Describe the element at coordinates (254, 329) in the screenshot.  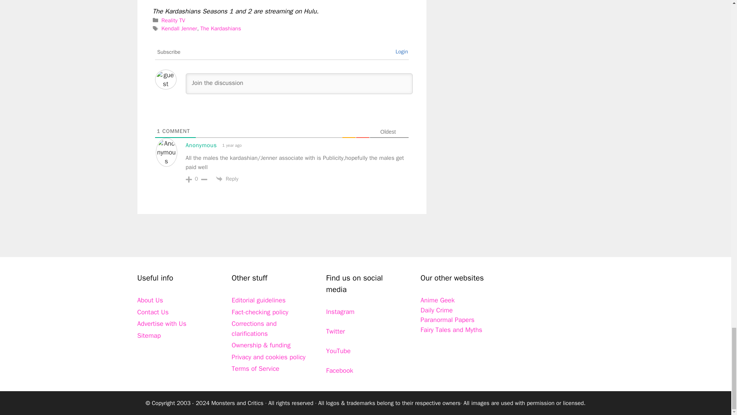
I see `Corrections and clarifications` at that location.